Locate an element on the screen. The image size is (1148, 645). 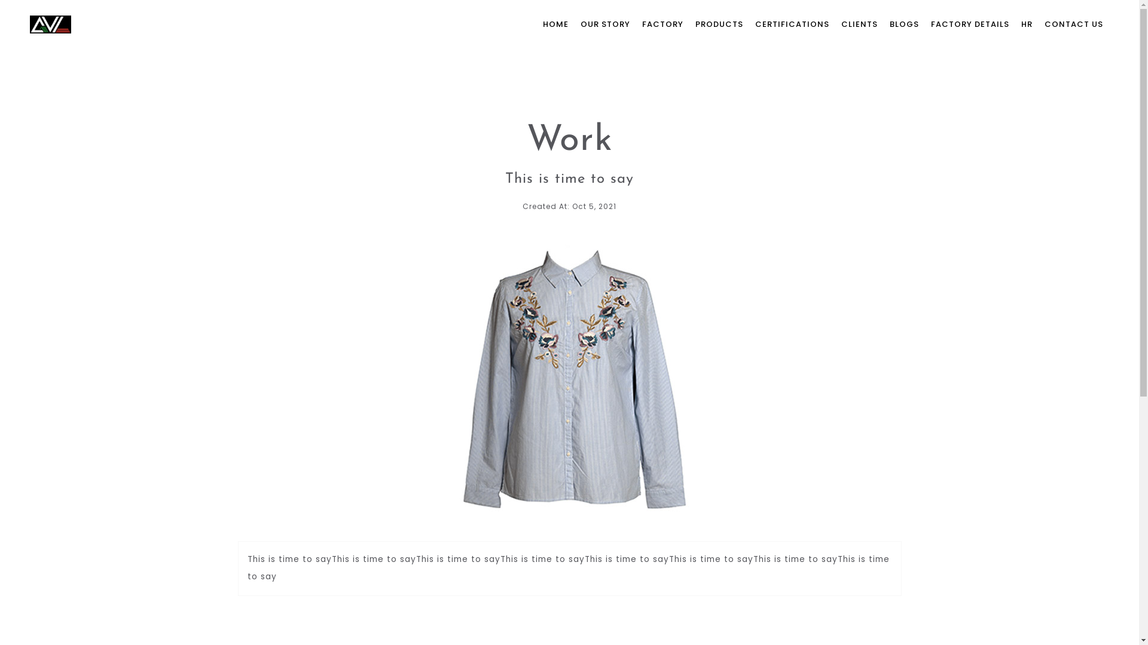
CERTIFICATIONS is located at coordinates (792, 24).